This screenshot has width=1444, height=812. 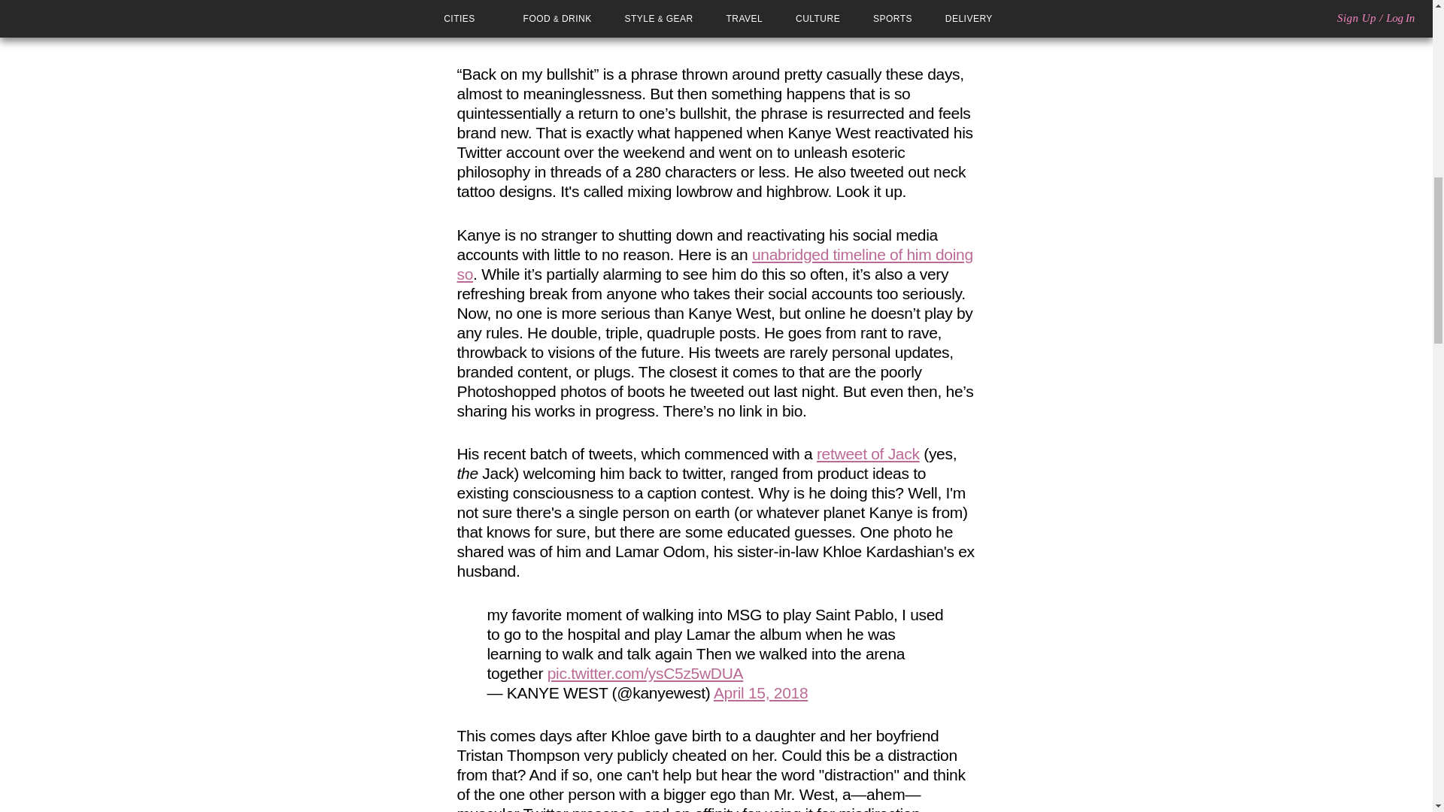 I want to click on April 15, 2018, so click(x=760, y=693).